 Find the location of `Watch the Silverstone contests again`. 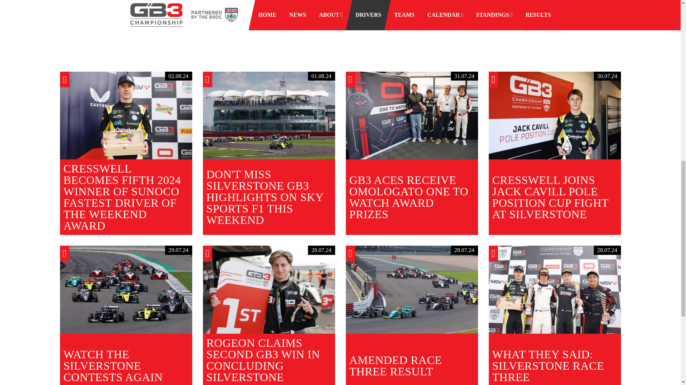

Watch the Silverstone contests again is located at coordinates (126, 289).